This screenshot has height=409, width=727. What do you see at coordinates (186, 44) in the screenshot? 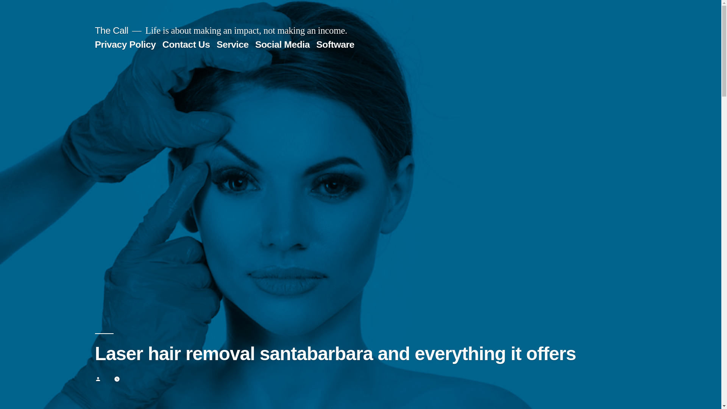
I see `Contact Us` at bounding box center [186, 44].